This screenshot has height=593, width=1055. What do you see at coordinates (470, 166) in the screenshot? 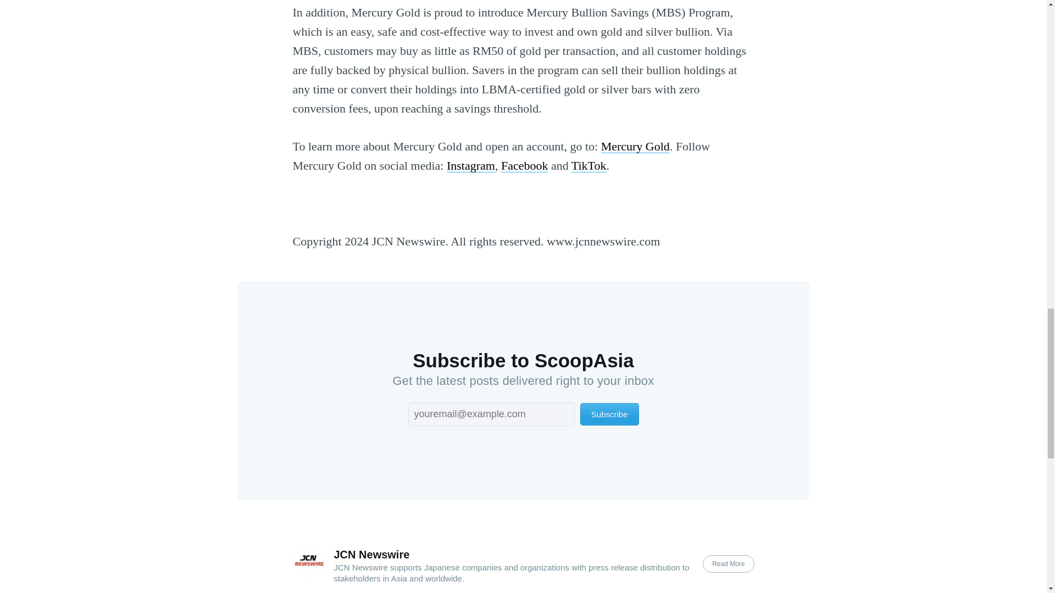
I see `Instagram` at bounding box center [470, 166].